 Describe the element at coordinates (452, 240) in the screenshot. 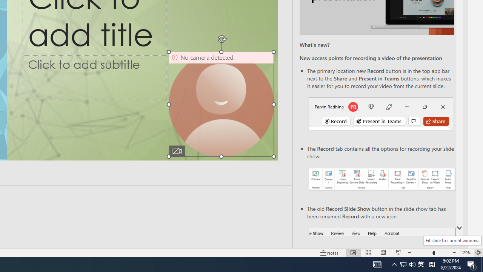

I see `Fit slide to current window.` at that location.